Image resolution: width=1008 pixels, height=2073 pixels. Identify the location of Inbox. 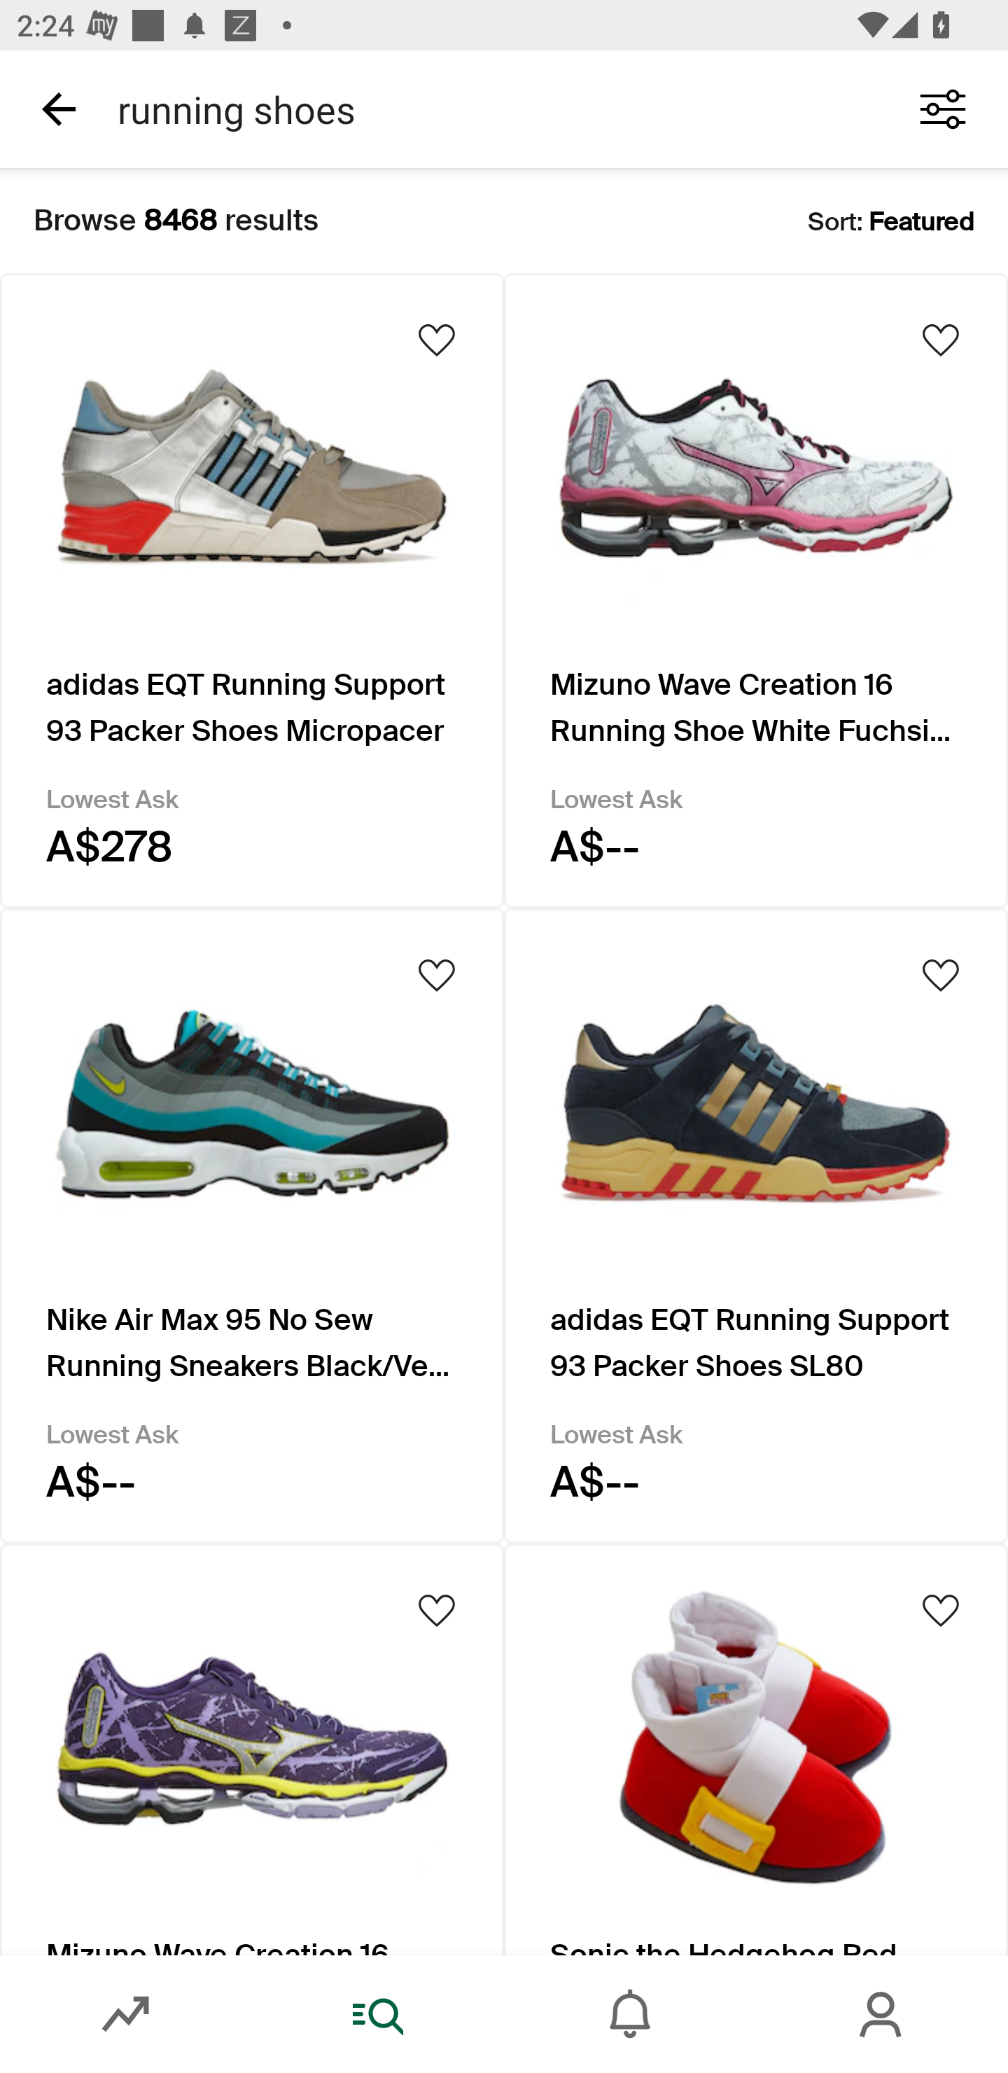
(630, 2014).